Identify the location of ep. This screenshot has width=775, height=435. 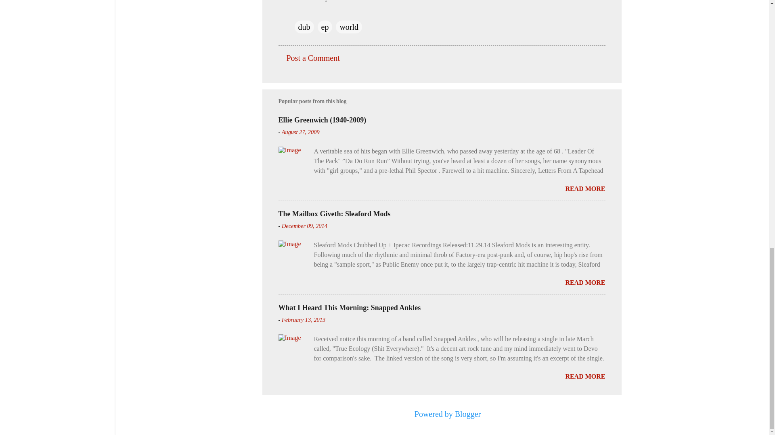
(325, 27).